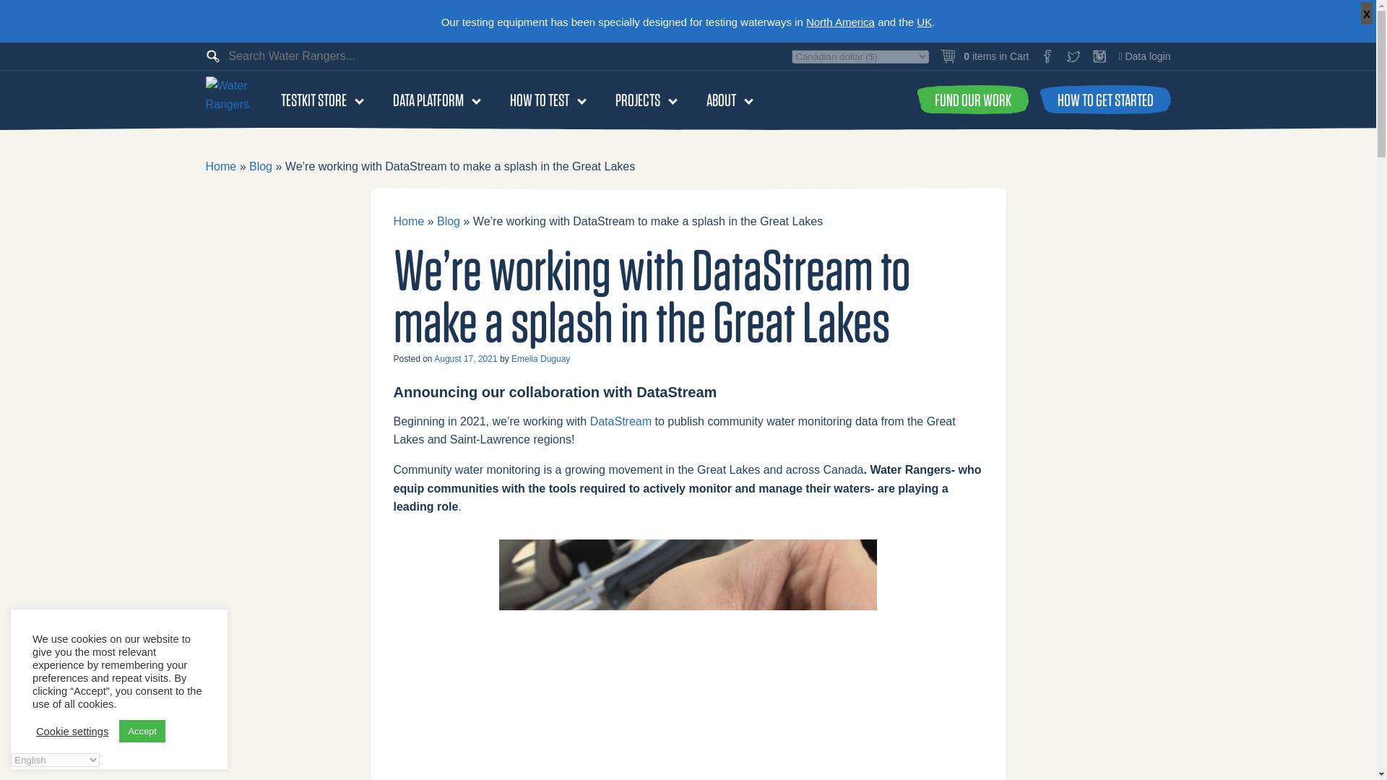  I want to click on UK, so click(925, 22).